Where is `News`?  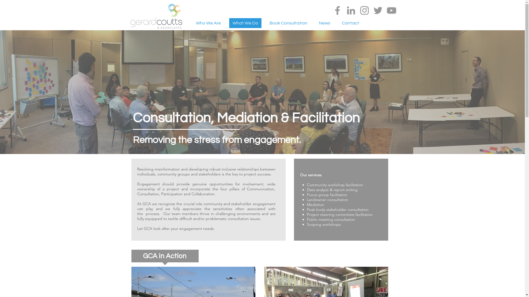
News is located at coordinates (325, 23).